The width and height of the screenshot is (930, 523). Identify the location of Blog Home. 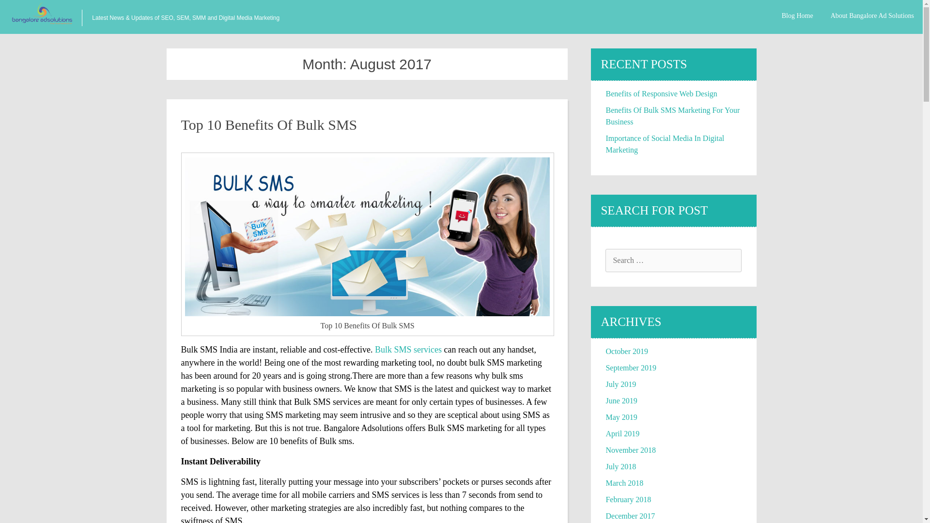
(797, 15).